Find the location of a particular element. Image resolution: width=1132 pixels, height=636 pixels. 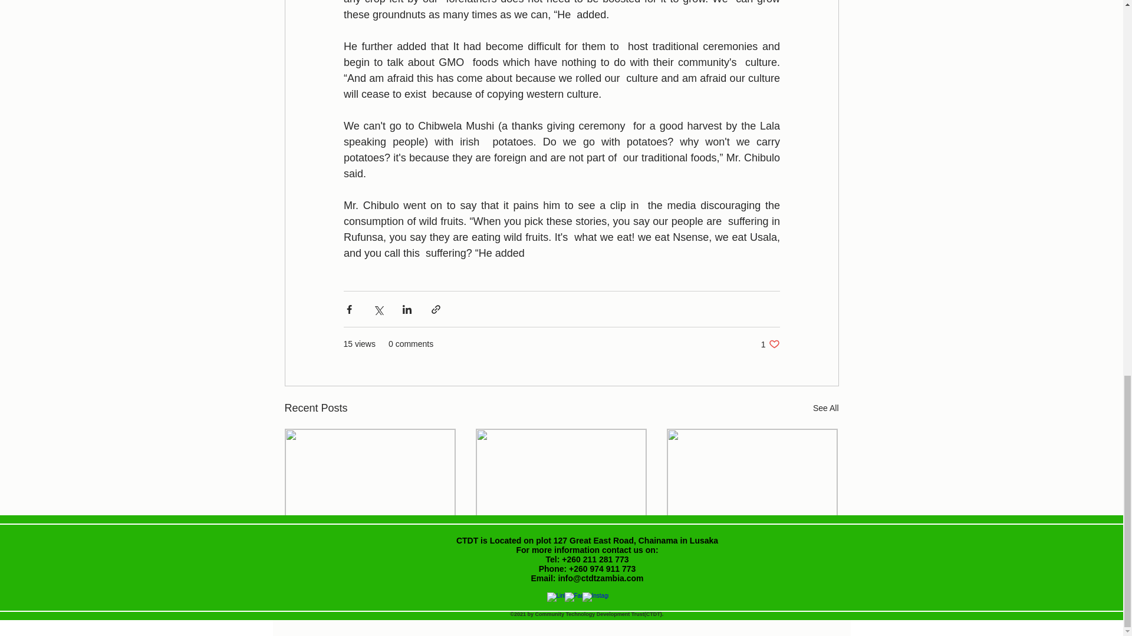

0 is located at coordinates (817, 592).